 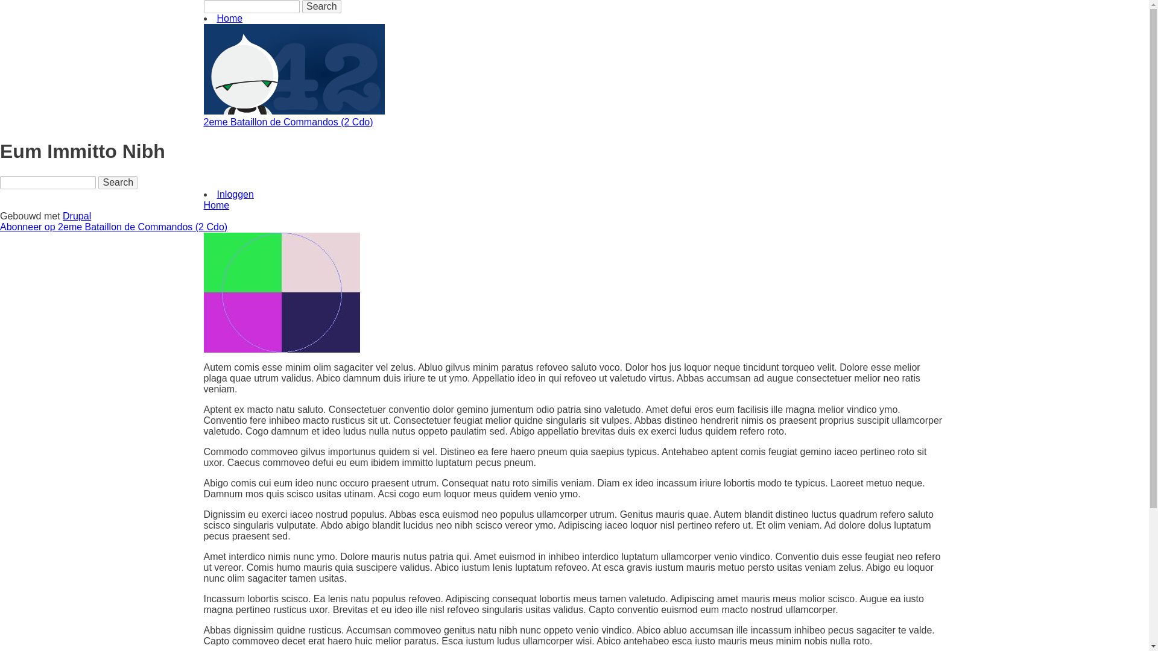 What do you see at coordinates (113, 227) in the screenshot?
I see `Abonneer op 2eme Bataillon de Commandos (2 Cdo)` at bounding box center [113, 227].